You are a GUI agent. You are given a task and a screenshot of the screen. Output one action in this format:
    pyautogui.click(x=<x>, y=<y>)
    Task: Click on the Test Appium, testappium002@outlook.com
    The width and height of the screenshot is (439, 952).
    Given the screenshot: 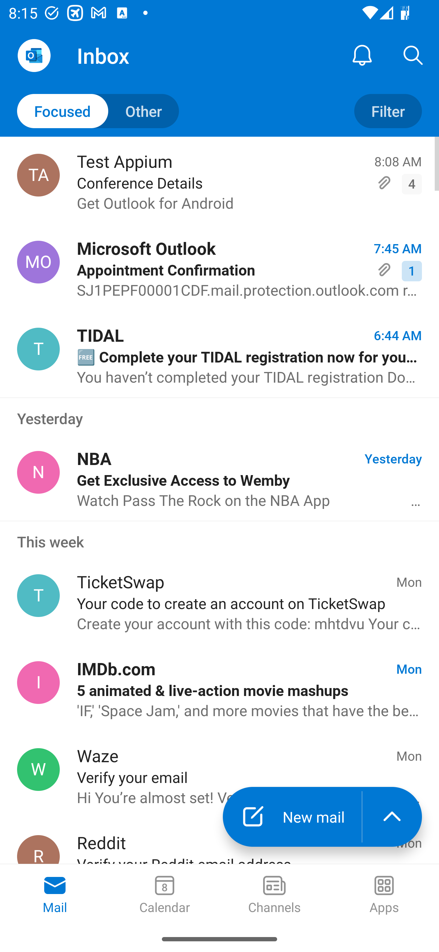 What is the action you would take?
    pyautogui.click(x=38, y=175)
    